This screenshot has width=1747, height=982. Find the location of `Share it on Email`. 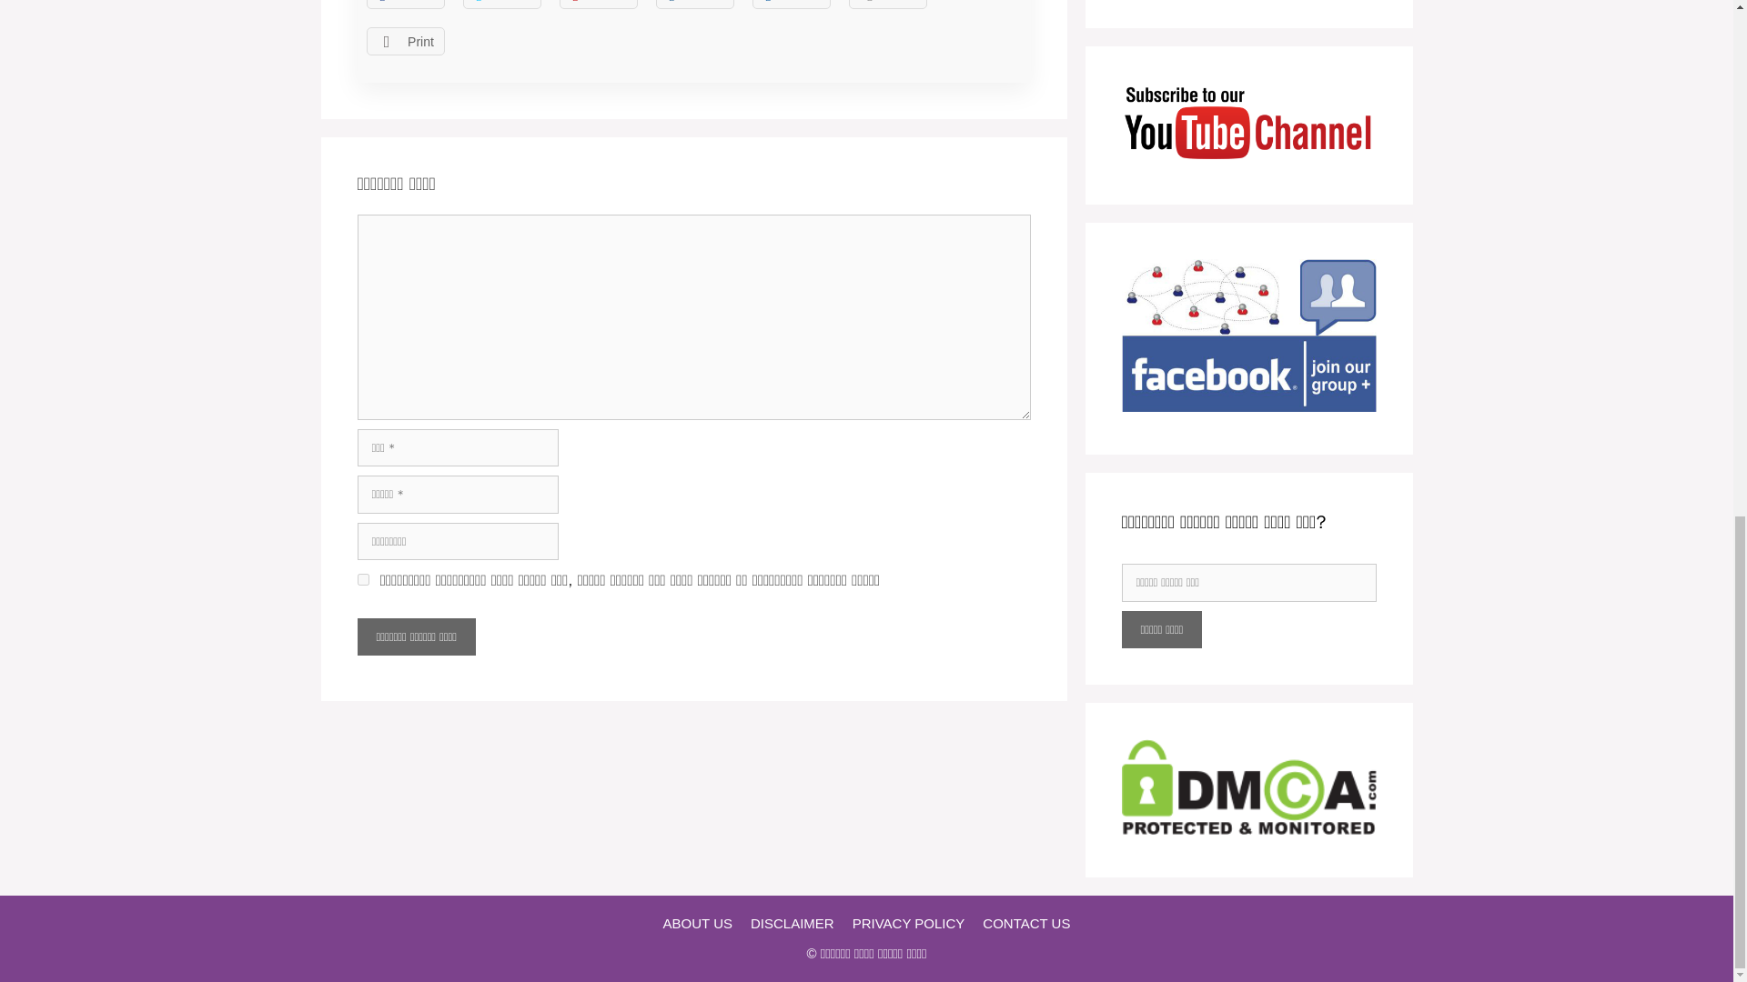

Share it on Email is located at coordinates (886, 4).